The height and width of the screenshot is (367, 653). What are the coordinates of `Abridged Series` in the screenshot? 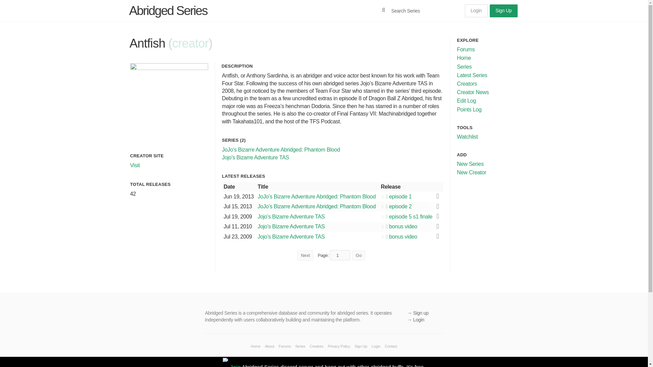 It's located at (168, 10).